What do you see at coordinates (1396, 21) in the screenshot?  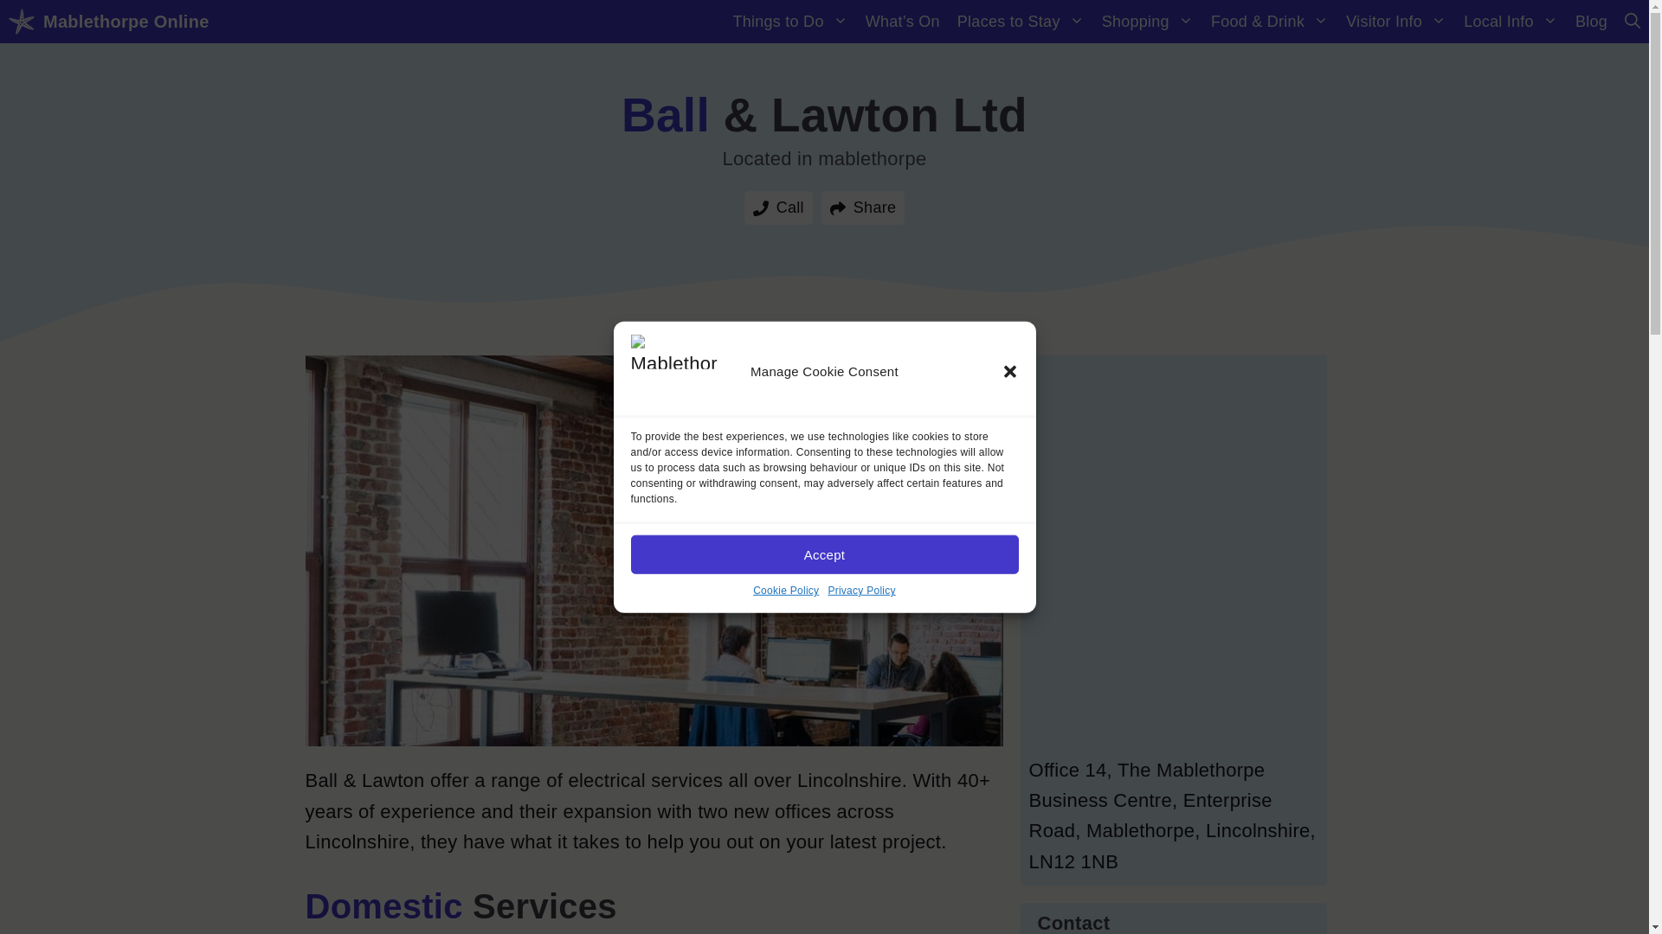 I see `Visitor Info` at bounding box center [1396, 21].